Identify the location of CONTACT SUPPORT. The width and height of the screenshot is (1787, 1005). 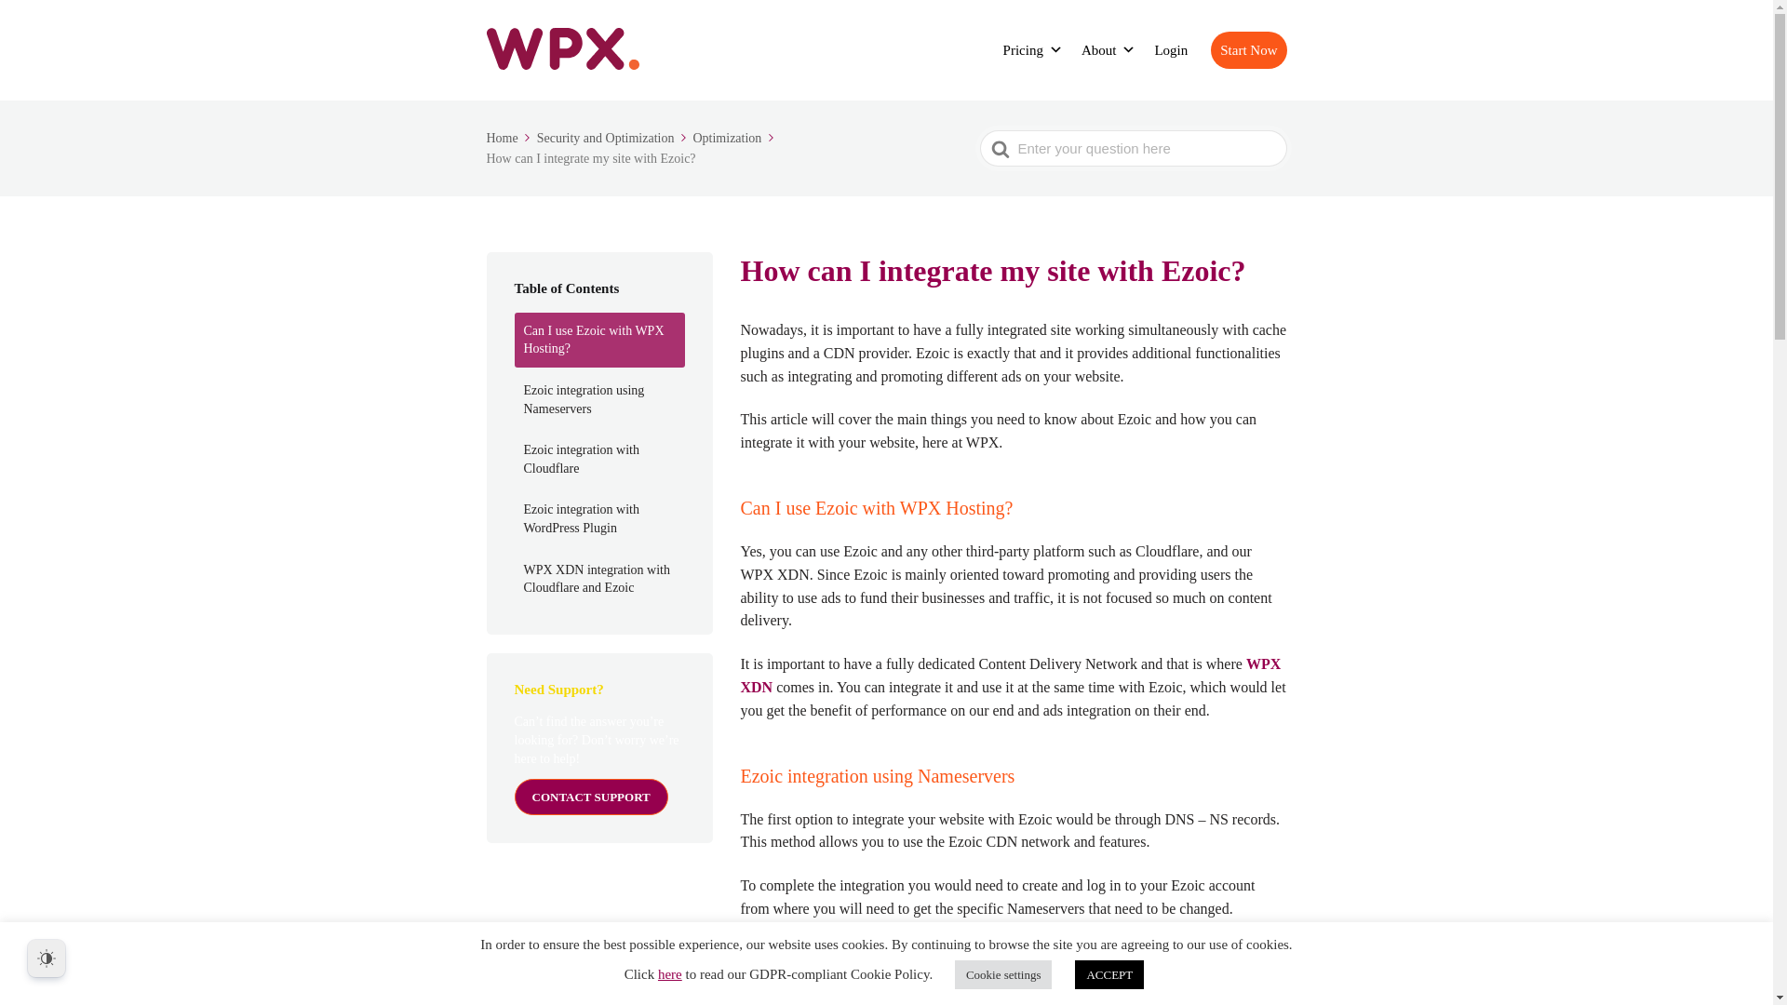
(590, 797).